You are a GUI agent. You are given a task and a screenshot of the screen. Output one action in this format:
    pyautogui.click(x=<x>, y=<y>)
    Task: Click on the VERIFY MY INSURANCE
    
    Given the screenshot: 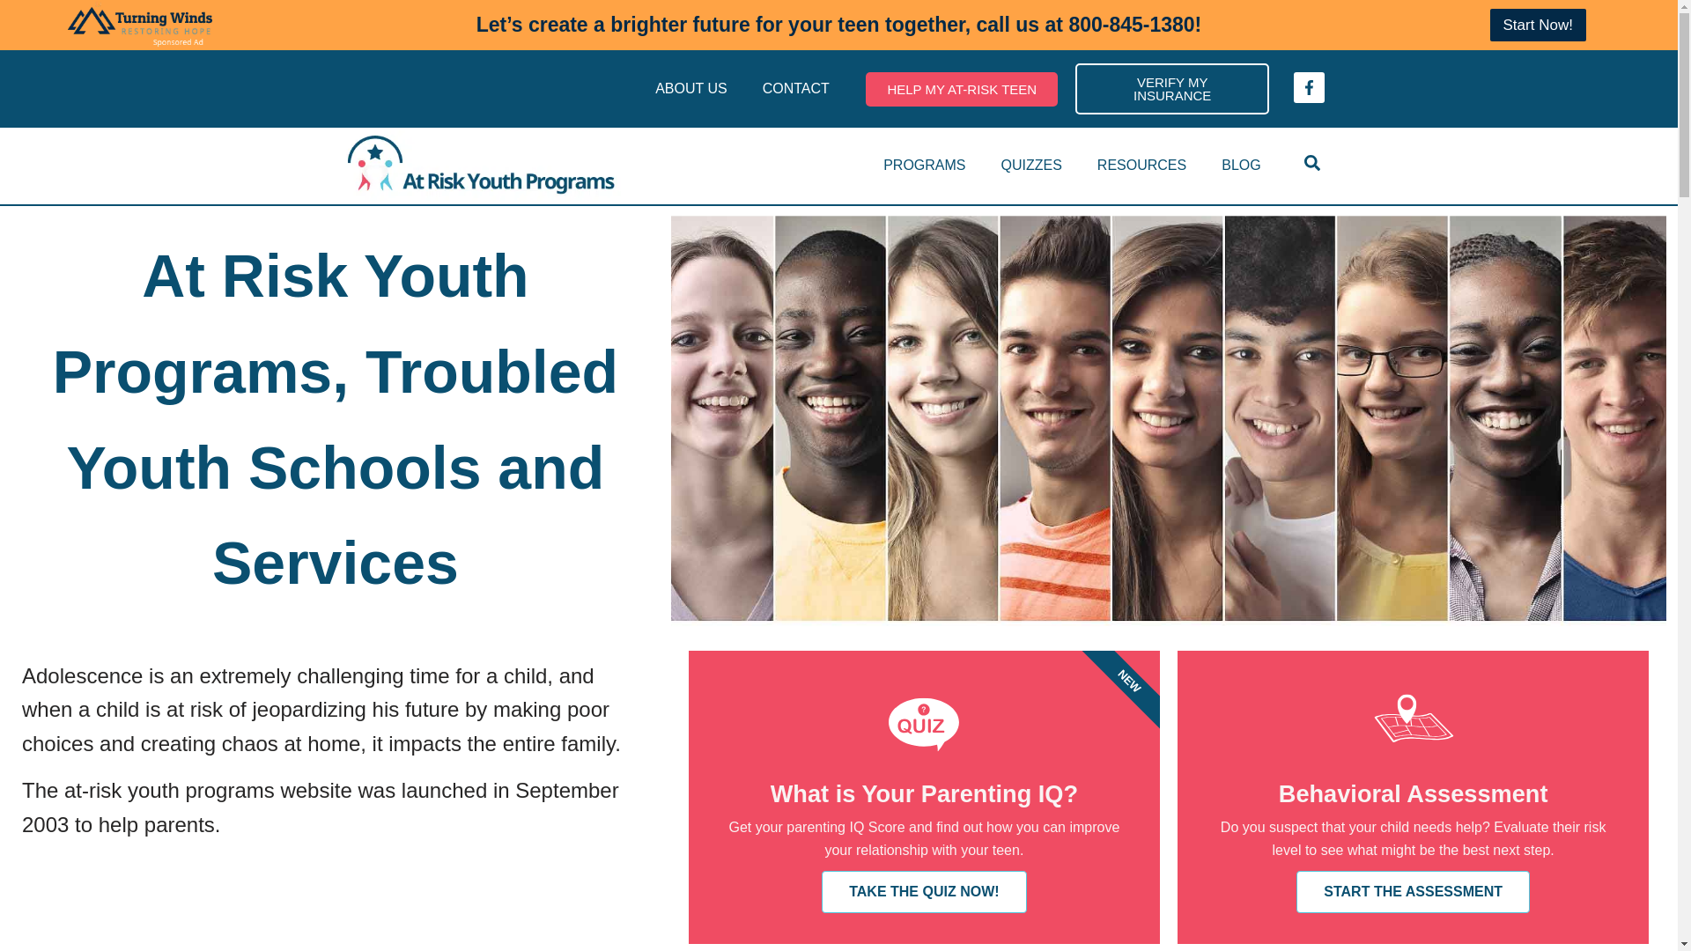 What is the action you would take?
    pyautogui.click(x=1172, y=88)
    